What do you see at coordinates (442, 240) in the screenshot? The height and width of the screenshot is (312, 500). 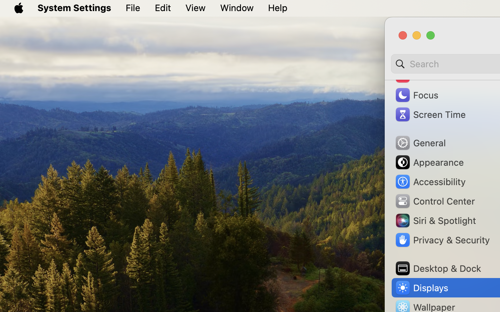 I see `Privacy & Security` at bounding box center [442, 240].